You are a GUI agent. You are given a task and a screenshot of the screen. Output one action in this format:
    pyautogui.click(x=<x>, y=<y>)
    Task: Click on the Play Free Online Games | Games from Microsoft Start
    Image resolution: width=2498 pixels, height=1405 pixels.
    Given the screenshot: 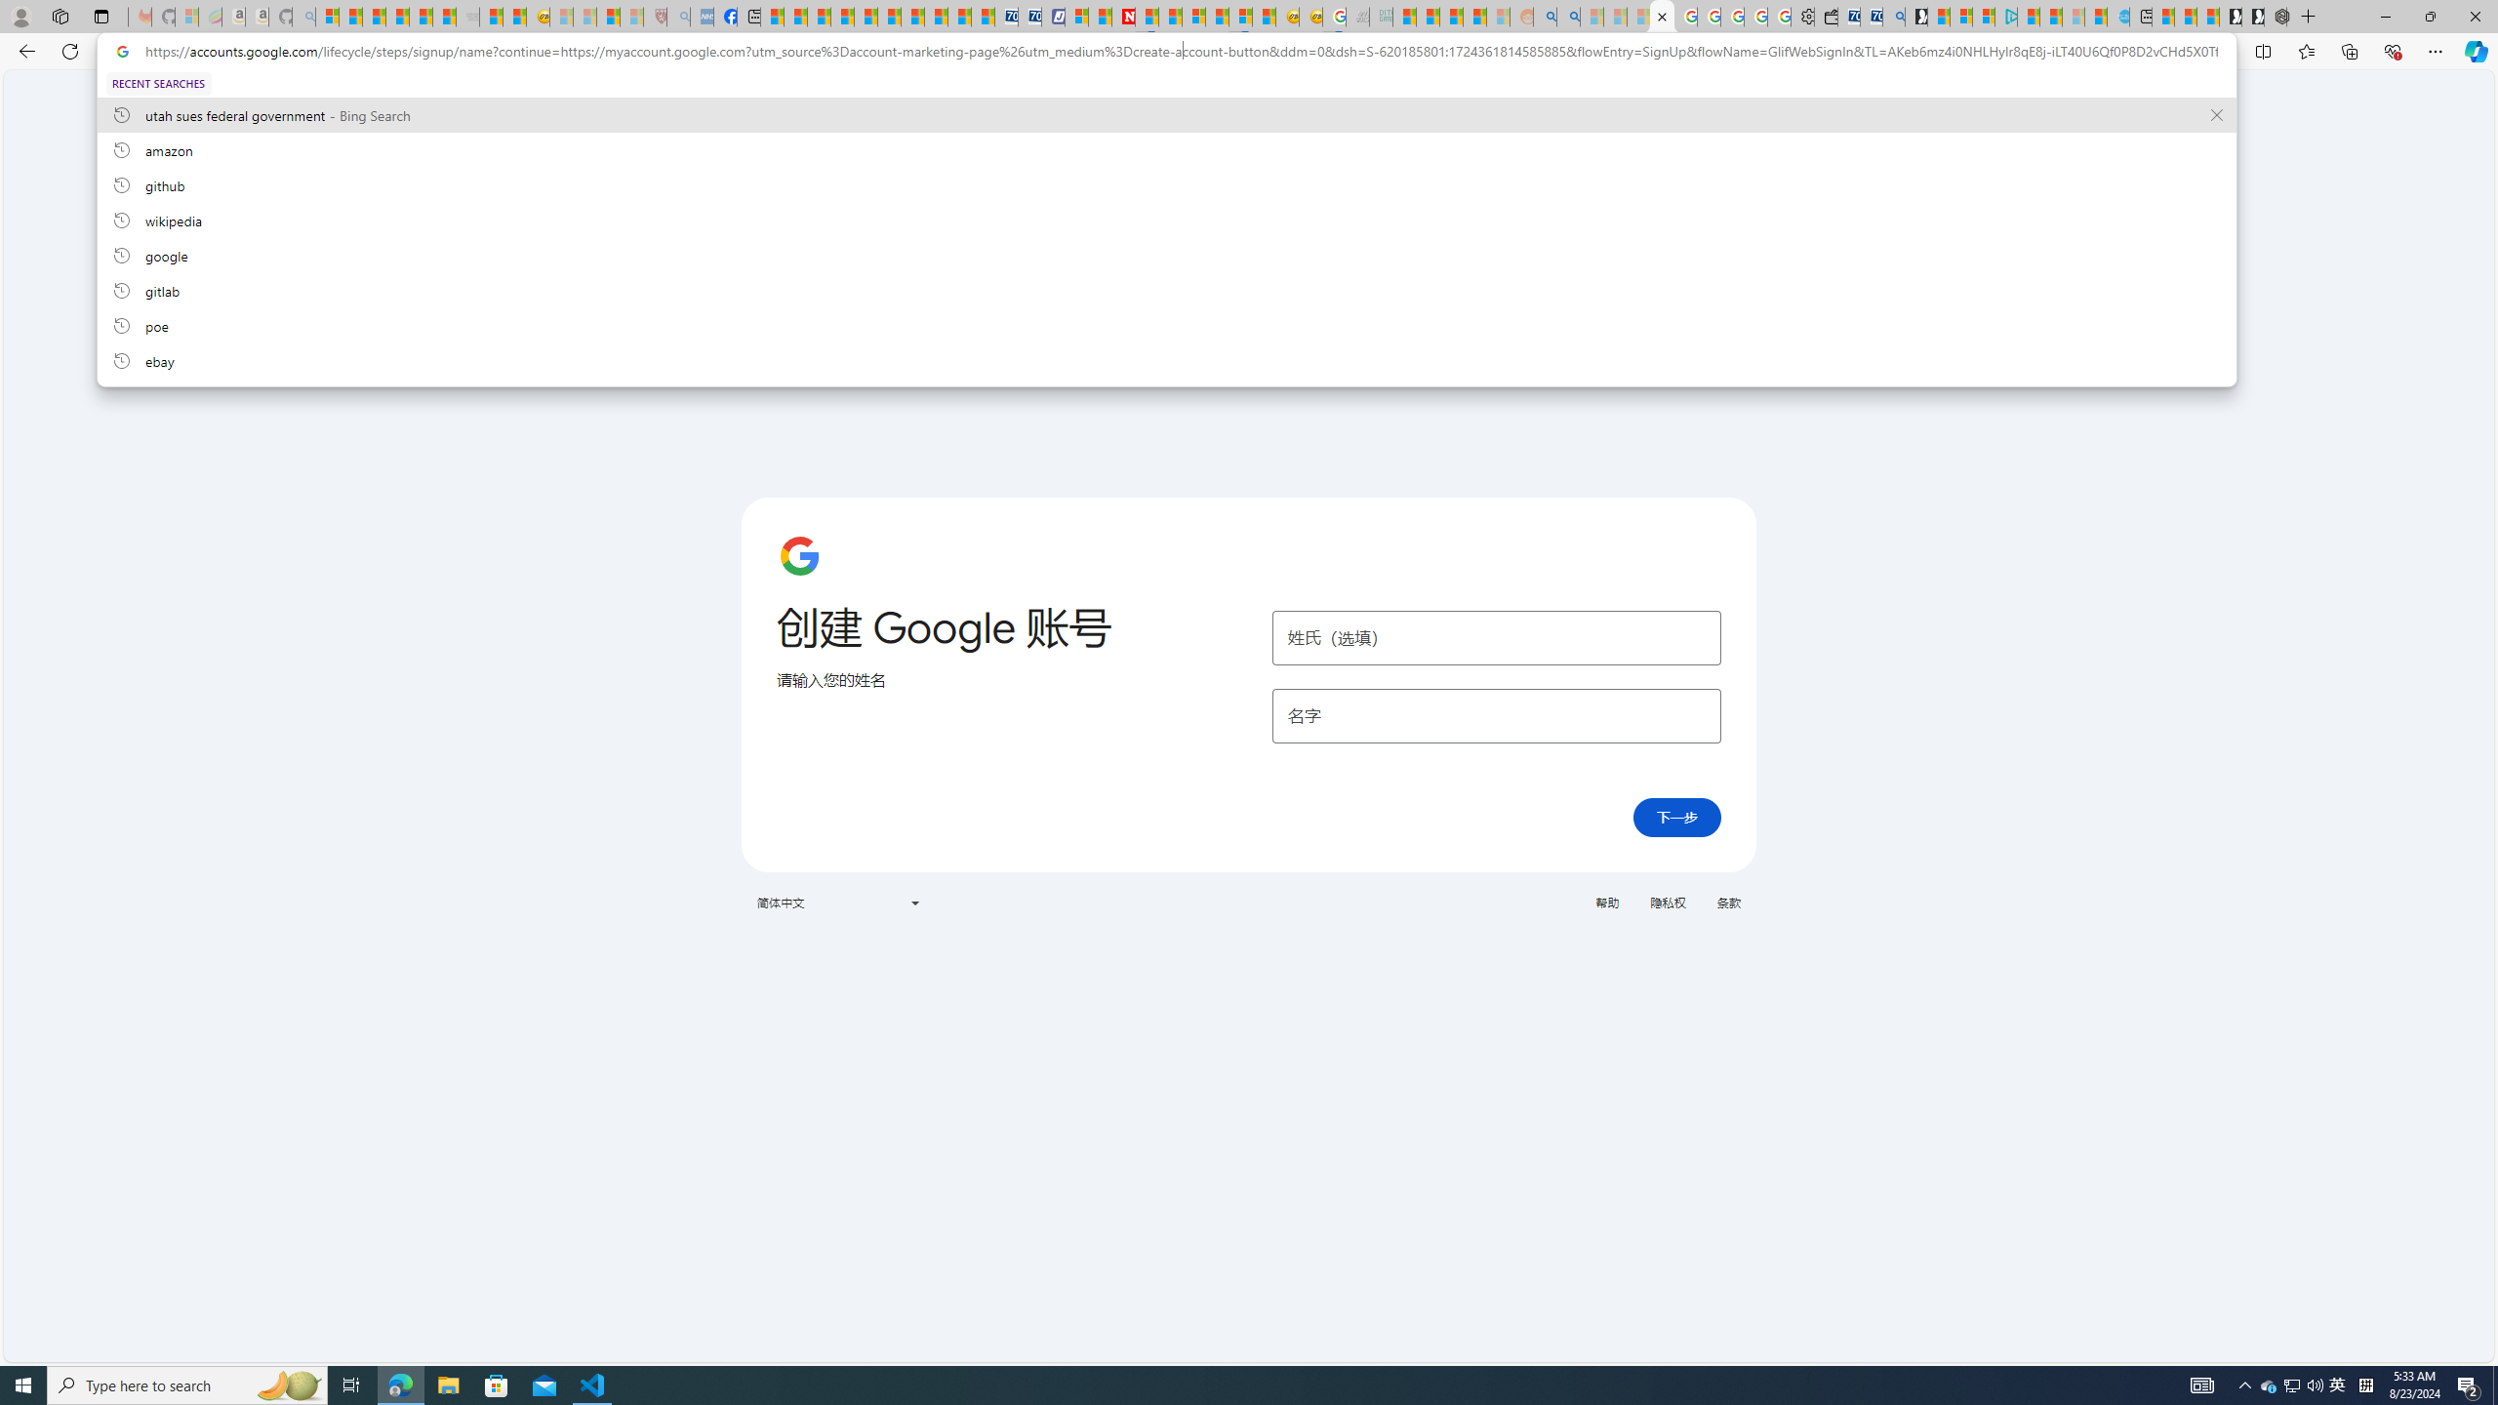 What is the action you would take?
    pyautogui.click(x=2252, y=17)
    